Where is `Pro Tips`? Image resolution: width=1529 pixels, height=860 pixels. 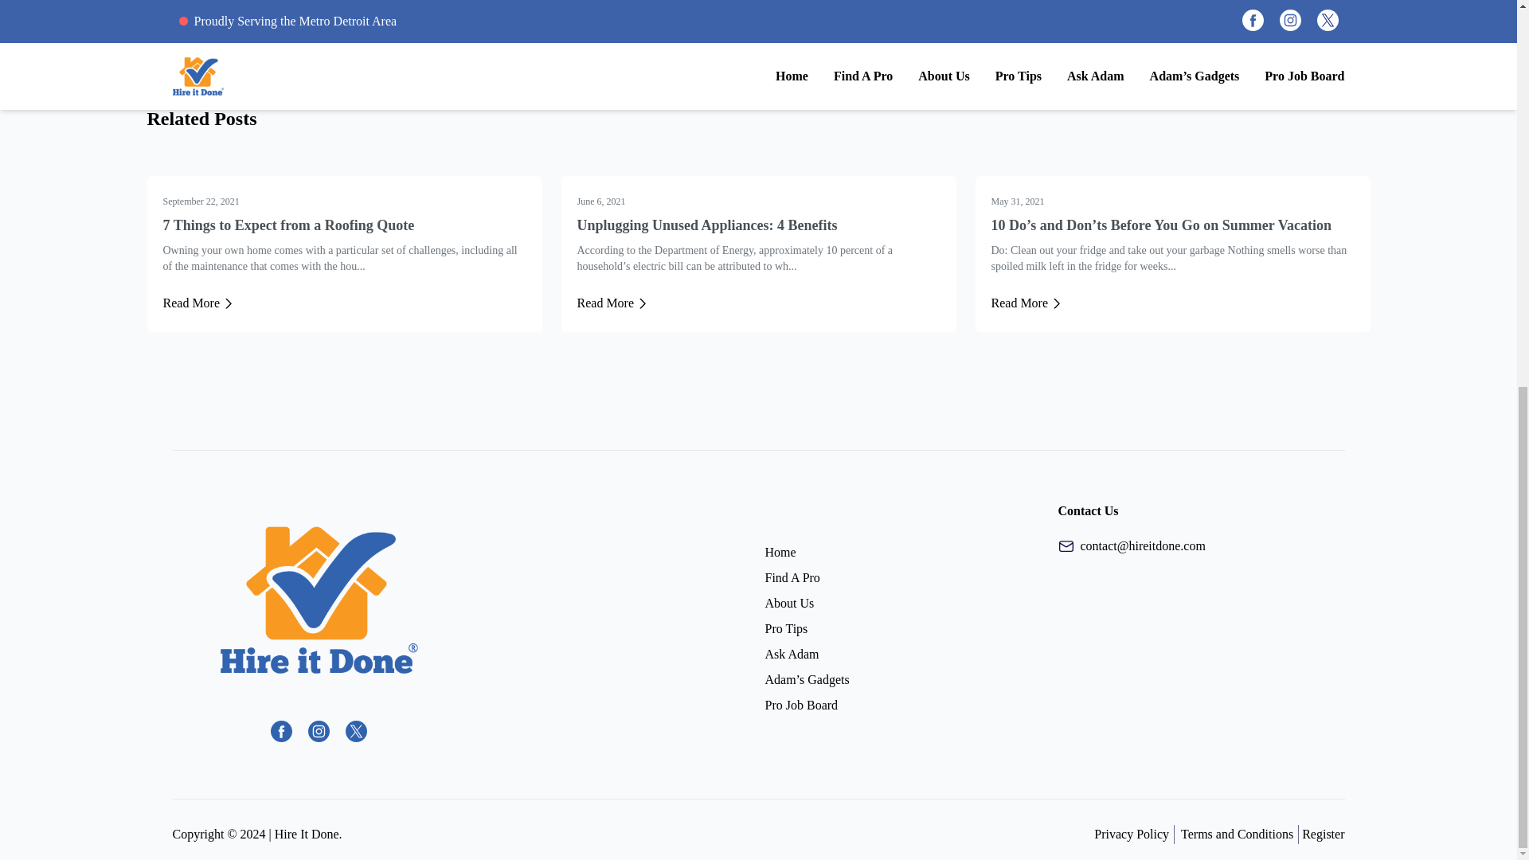
Pro Tips is located at coordinates (785, 628).